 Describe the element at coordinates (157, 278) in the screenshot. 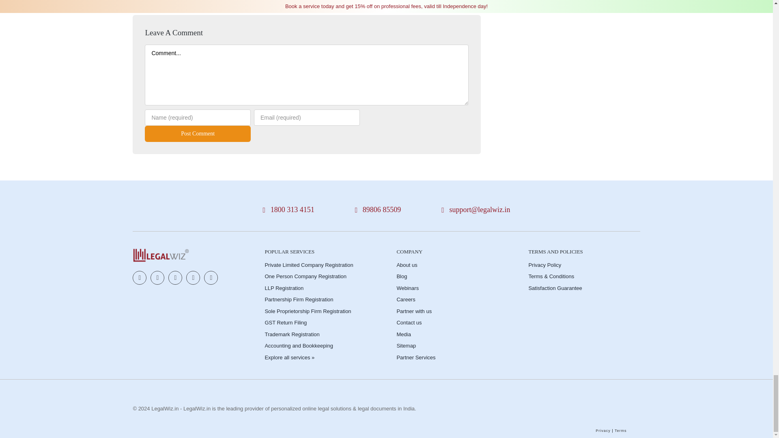

I see `Twitter` at that location.